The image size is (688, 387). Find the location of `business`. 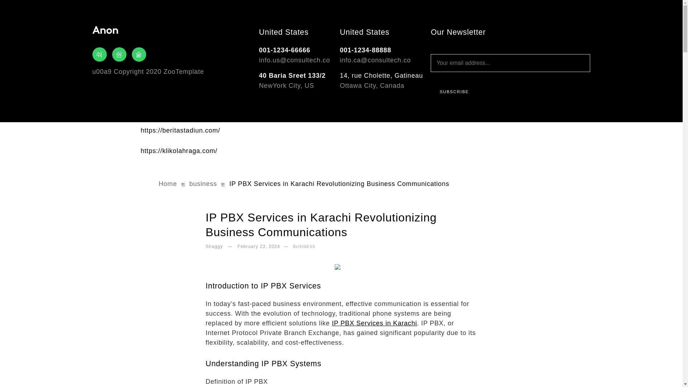

business is located at coordinates (203, 183).